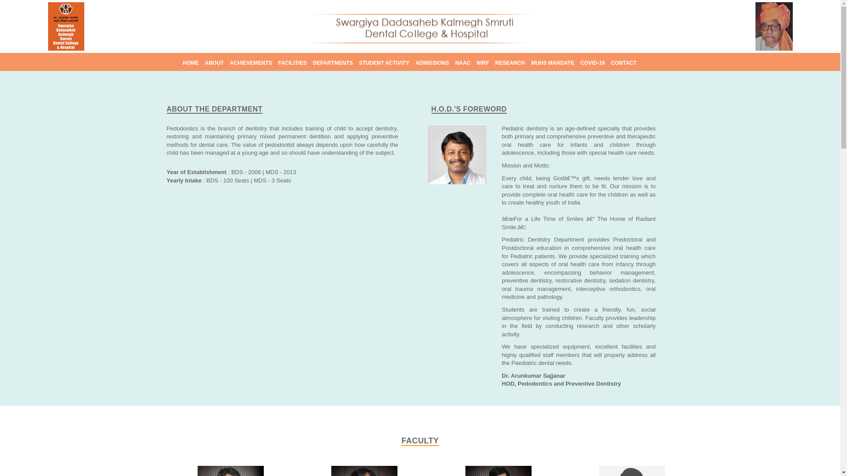 This screenshot has width=847, height=476. Describe the element at coordinates (214, 63) in the screenshot. I see `ABOUT` at that location.